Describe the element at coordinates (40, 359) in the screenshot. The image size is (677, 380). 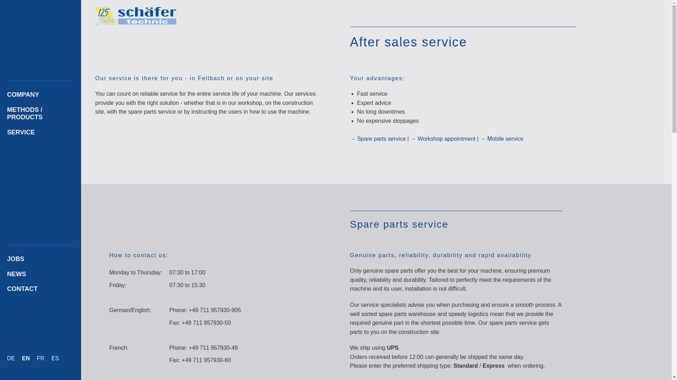
I see `FR` at that location.